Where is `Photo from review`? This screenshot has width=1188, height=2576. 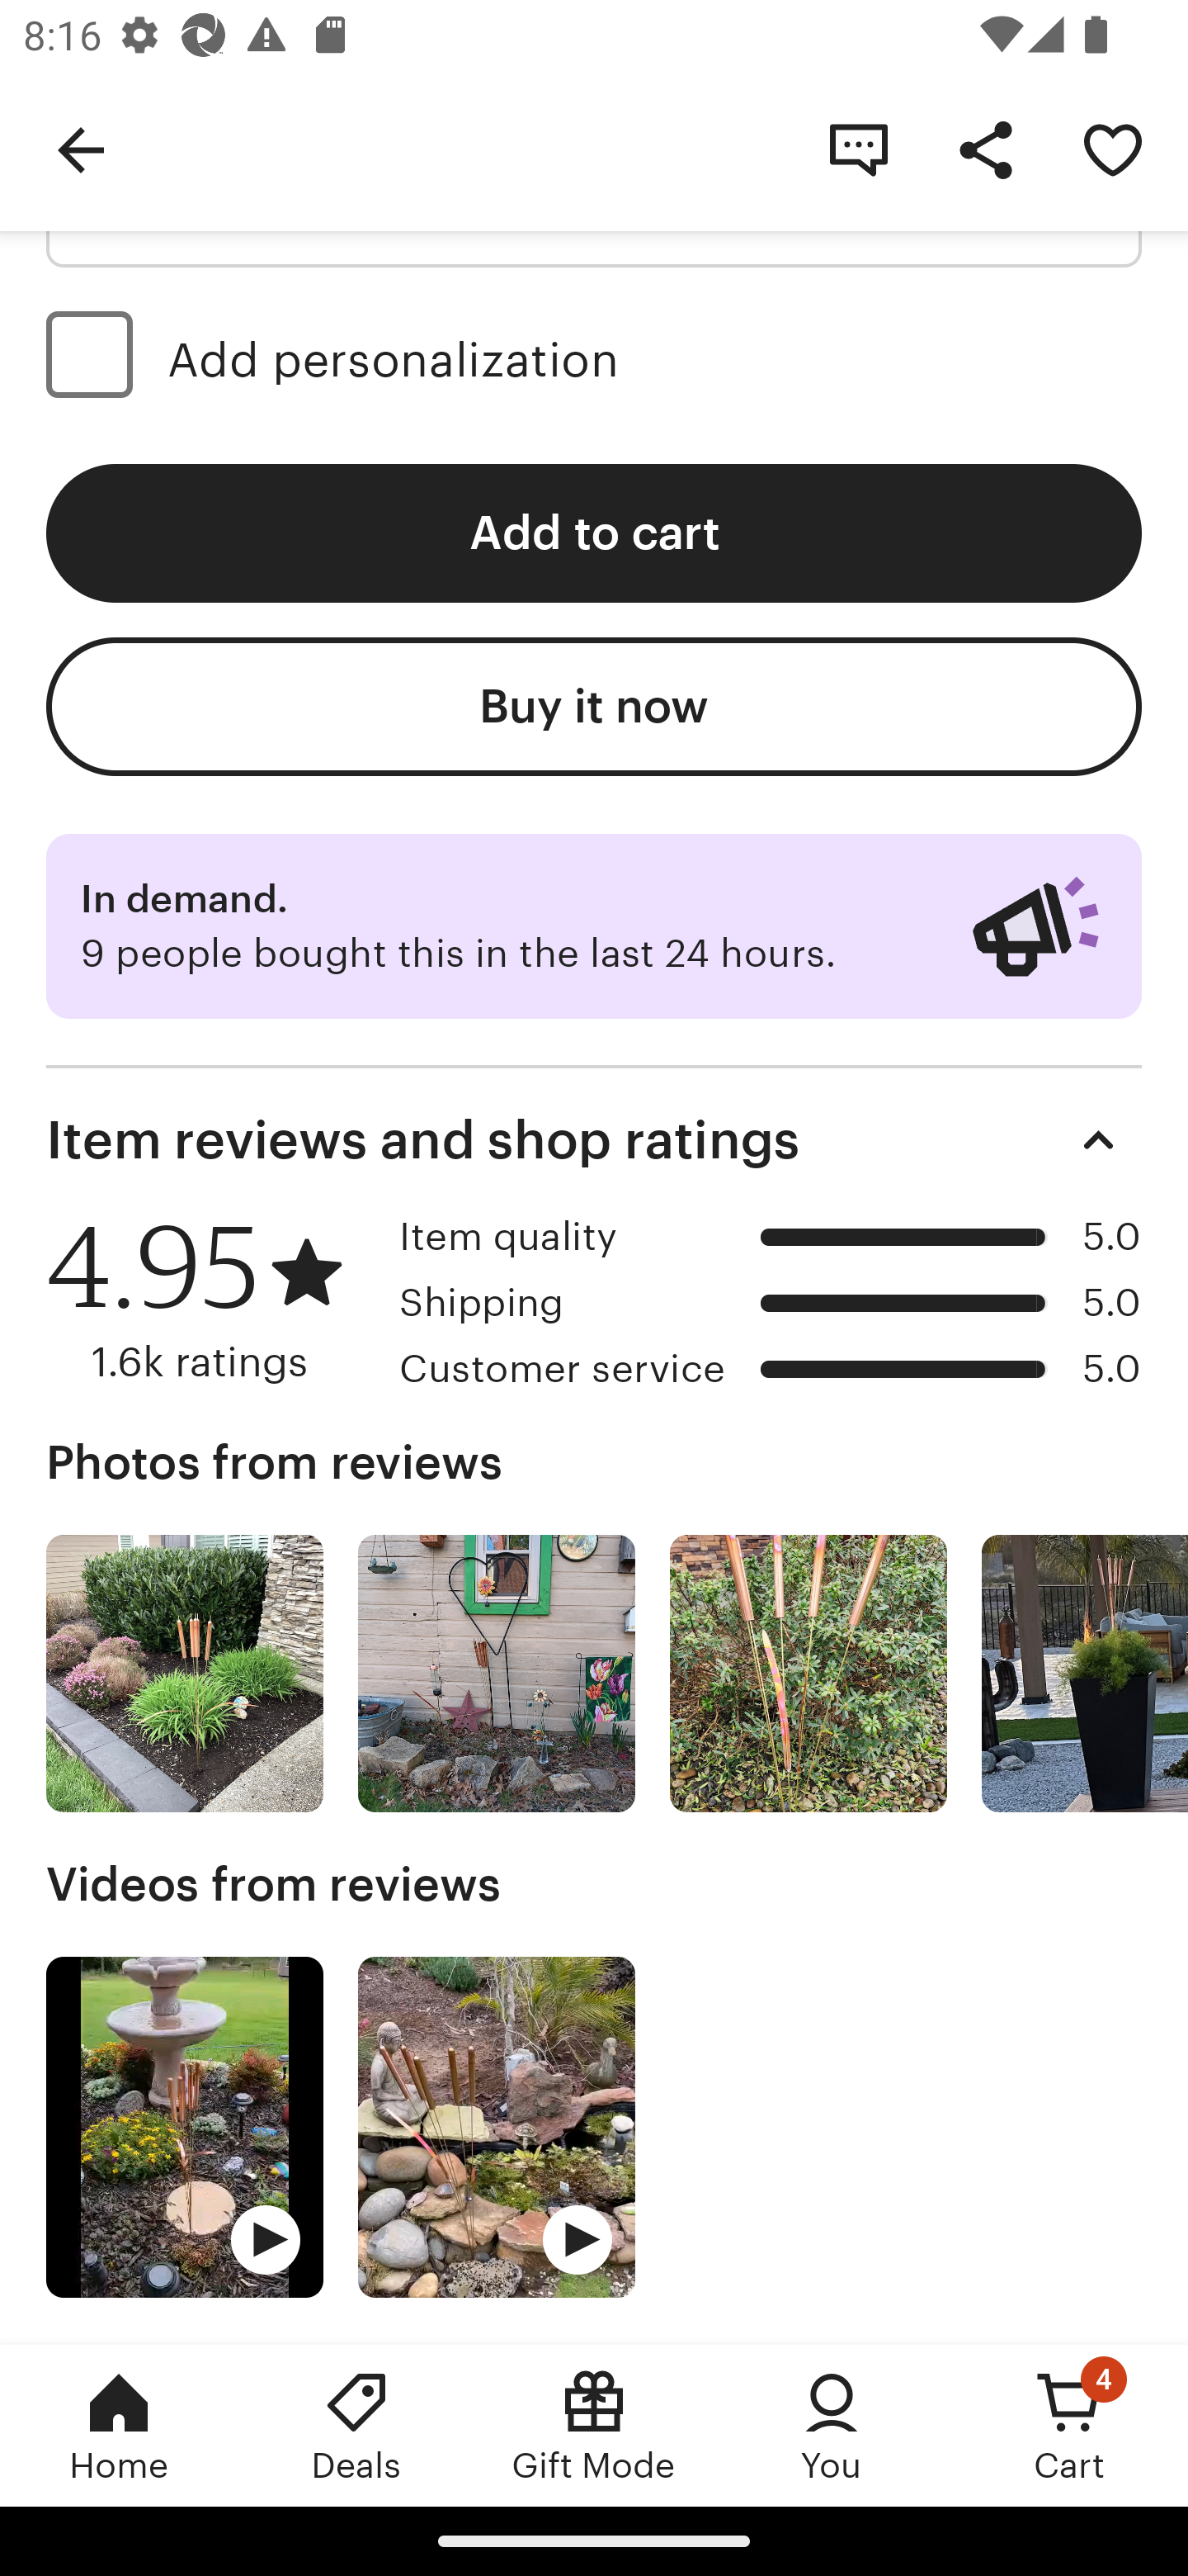
Photo from review is located at coordinates (185, 1674).